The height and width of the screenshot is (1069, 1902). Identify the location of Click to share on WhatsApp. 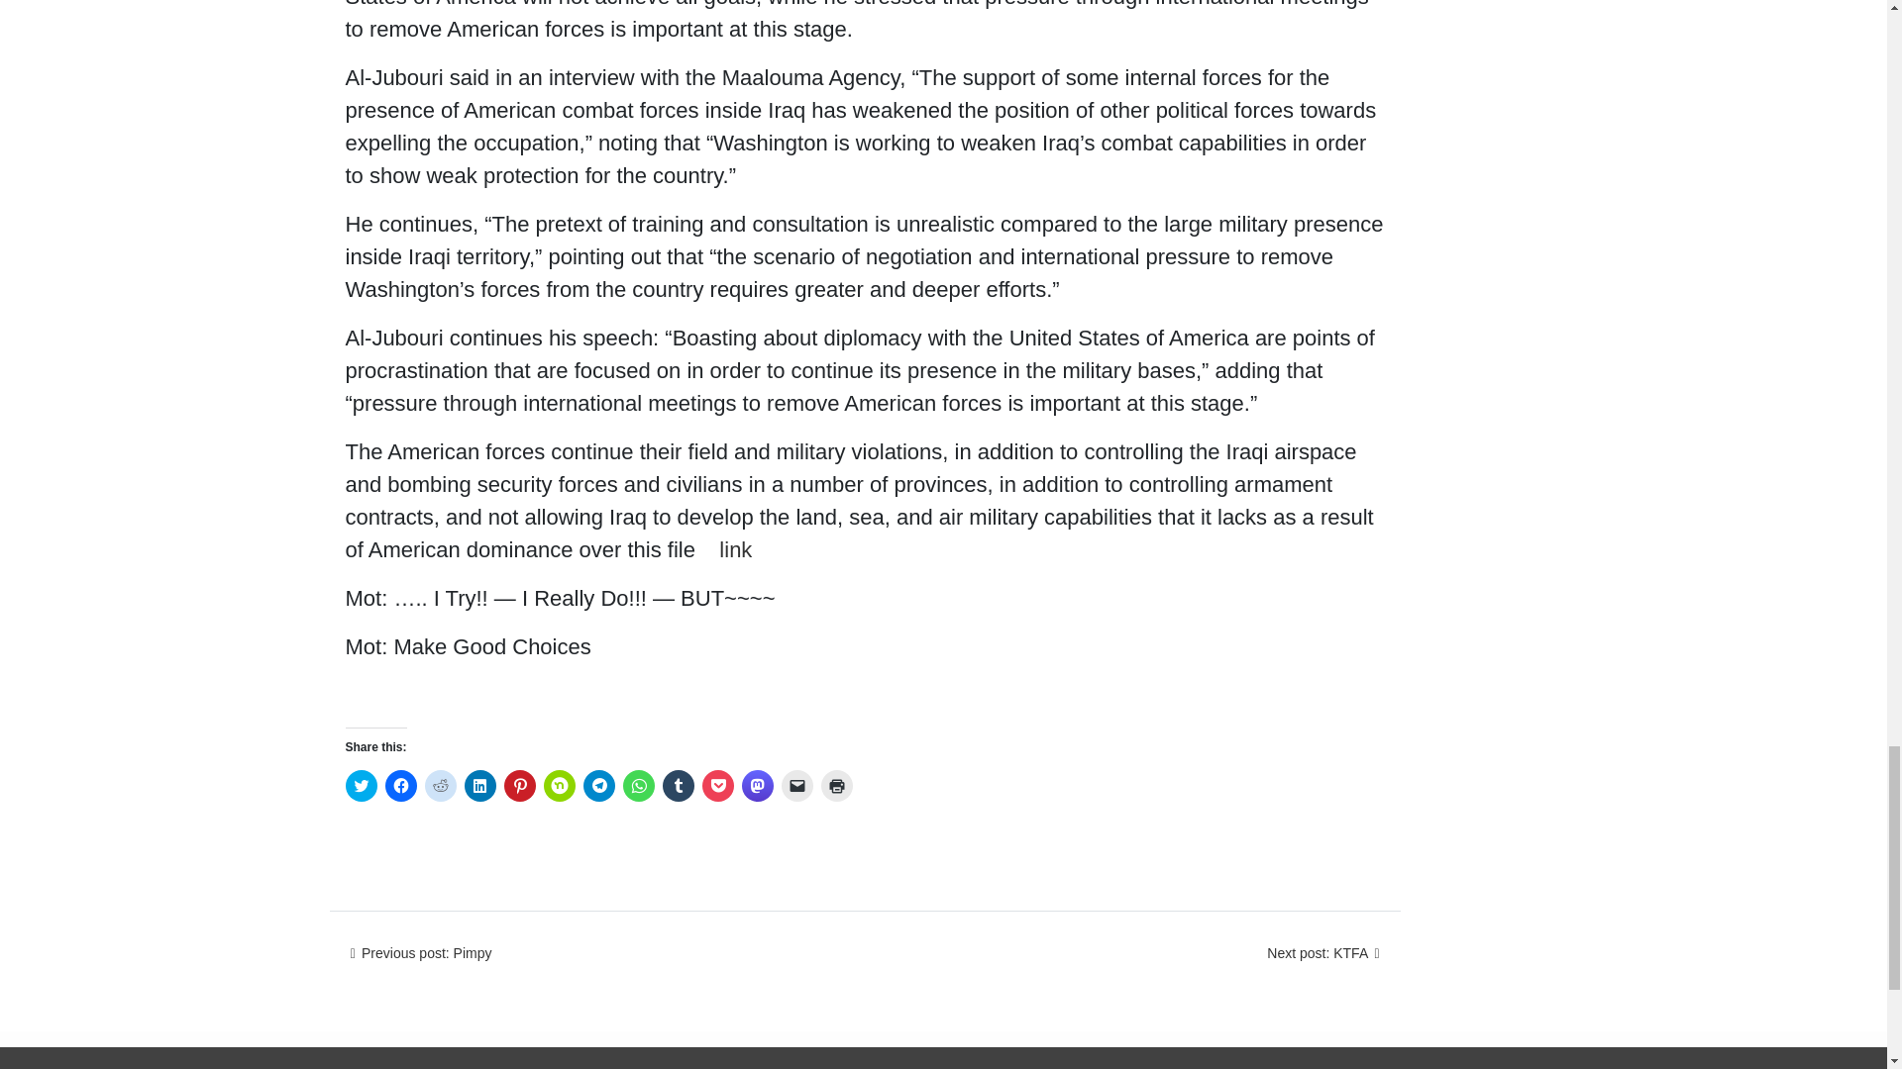
(638, 786).